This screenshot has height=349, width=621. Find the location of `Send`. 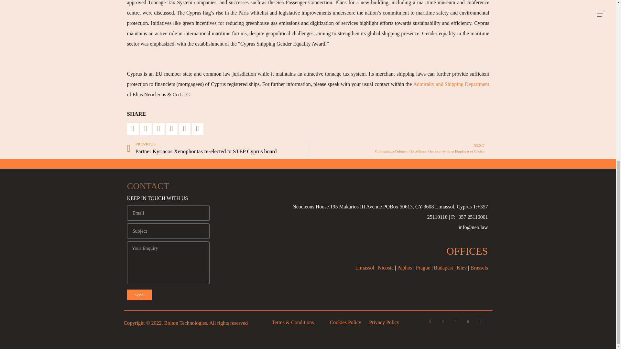

Send is located at coordinates (139, 295).